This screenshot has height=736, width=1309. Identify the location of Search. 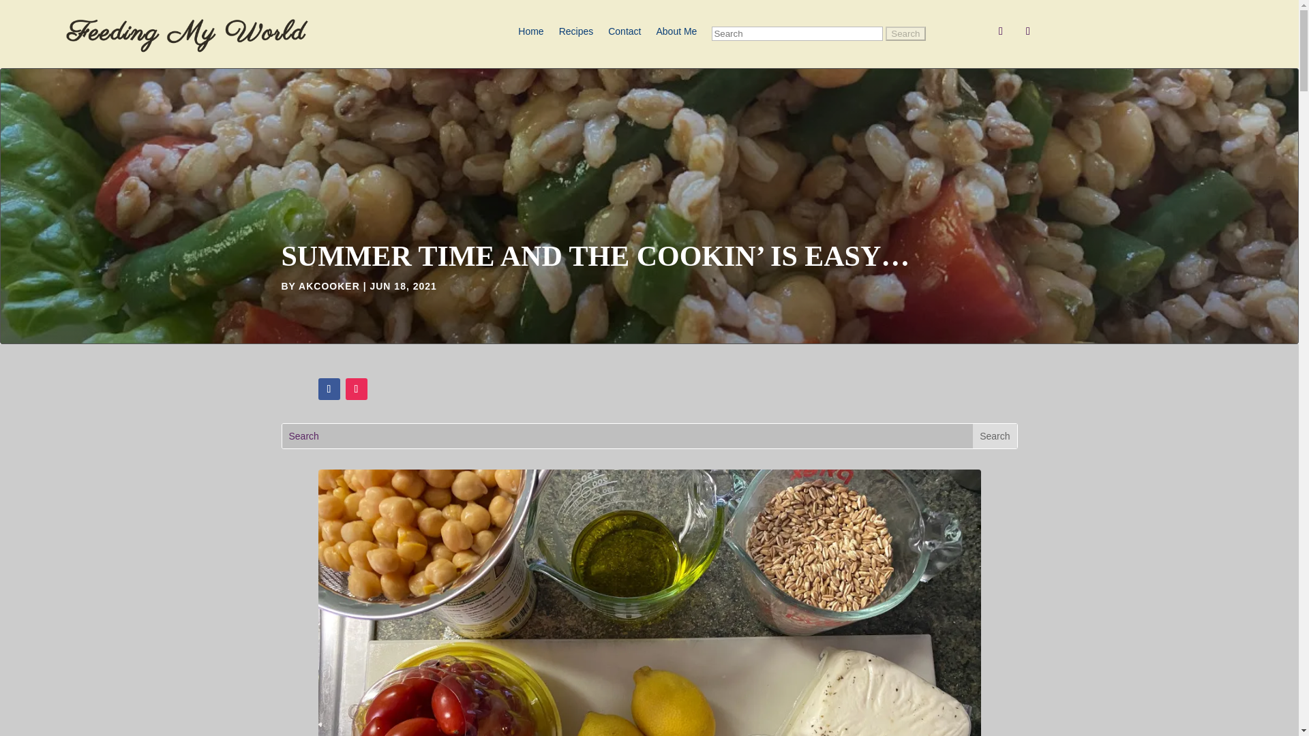
(994, 436).